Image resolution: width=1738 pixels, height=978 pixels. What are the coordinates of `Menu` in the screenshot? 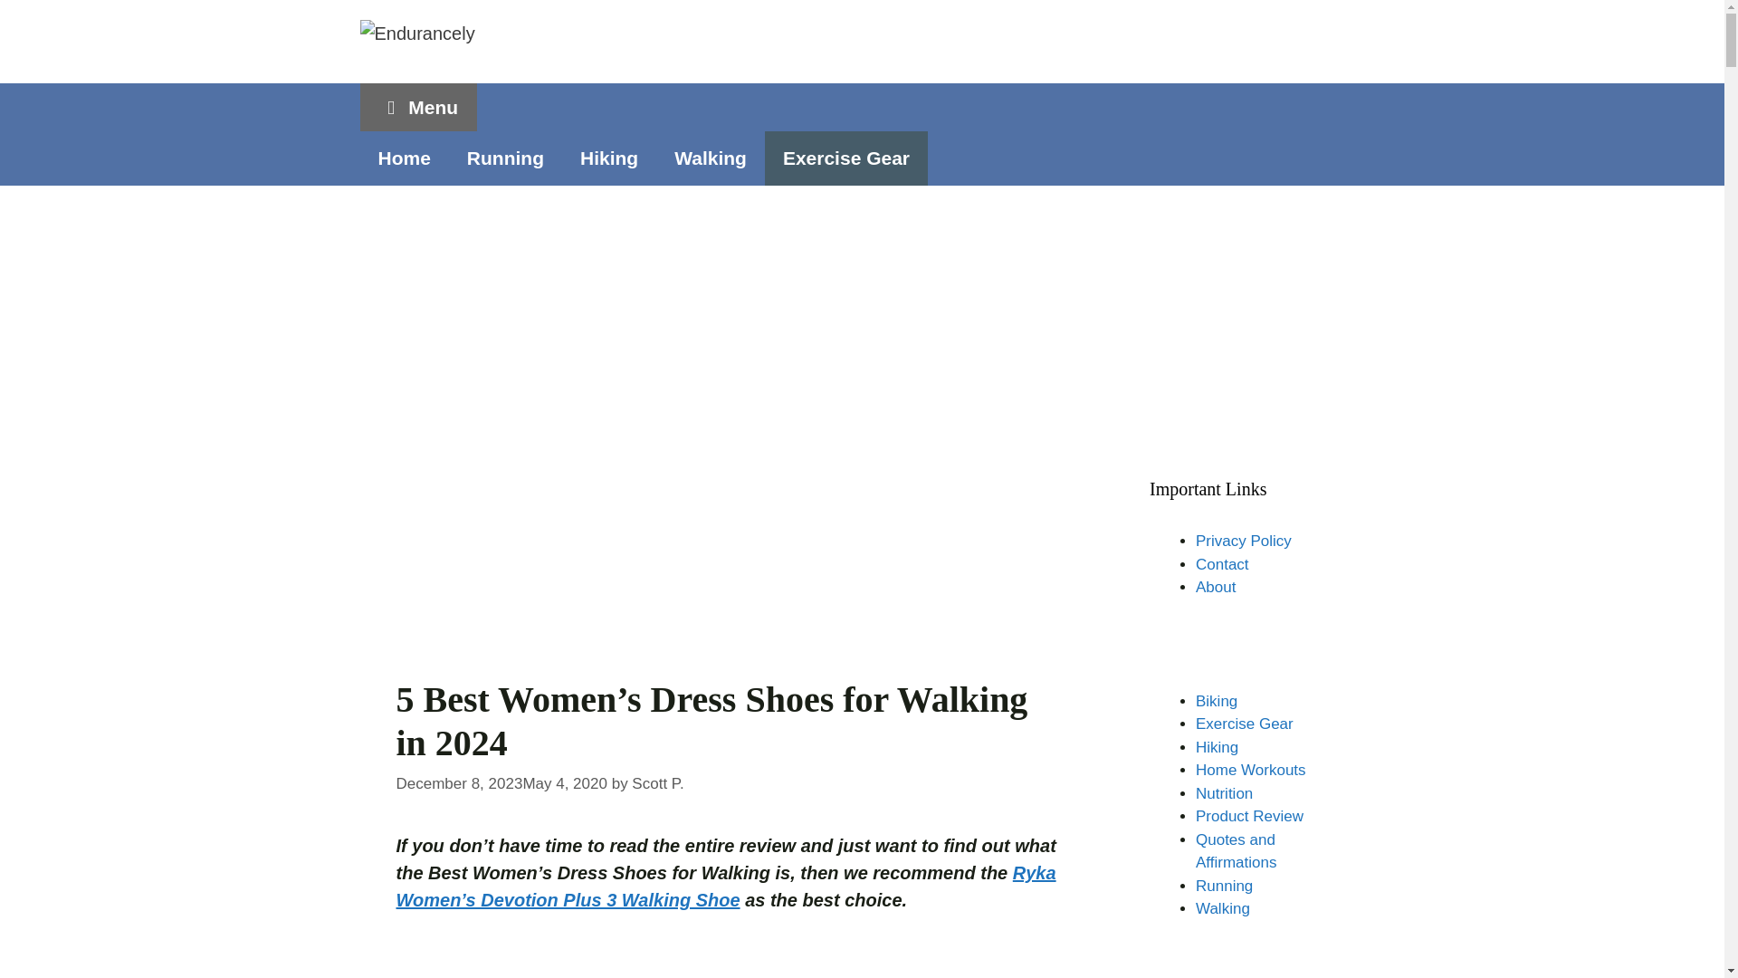 It's located at (418, 107).